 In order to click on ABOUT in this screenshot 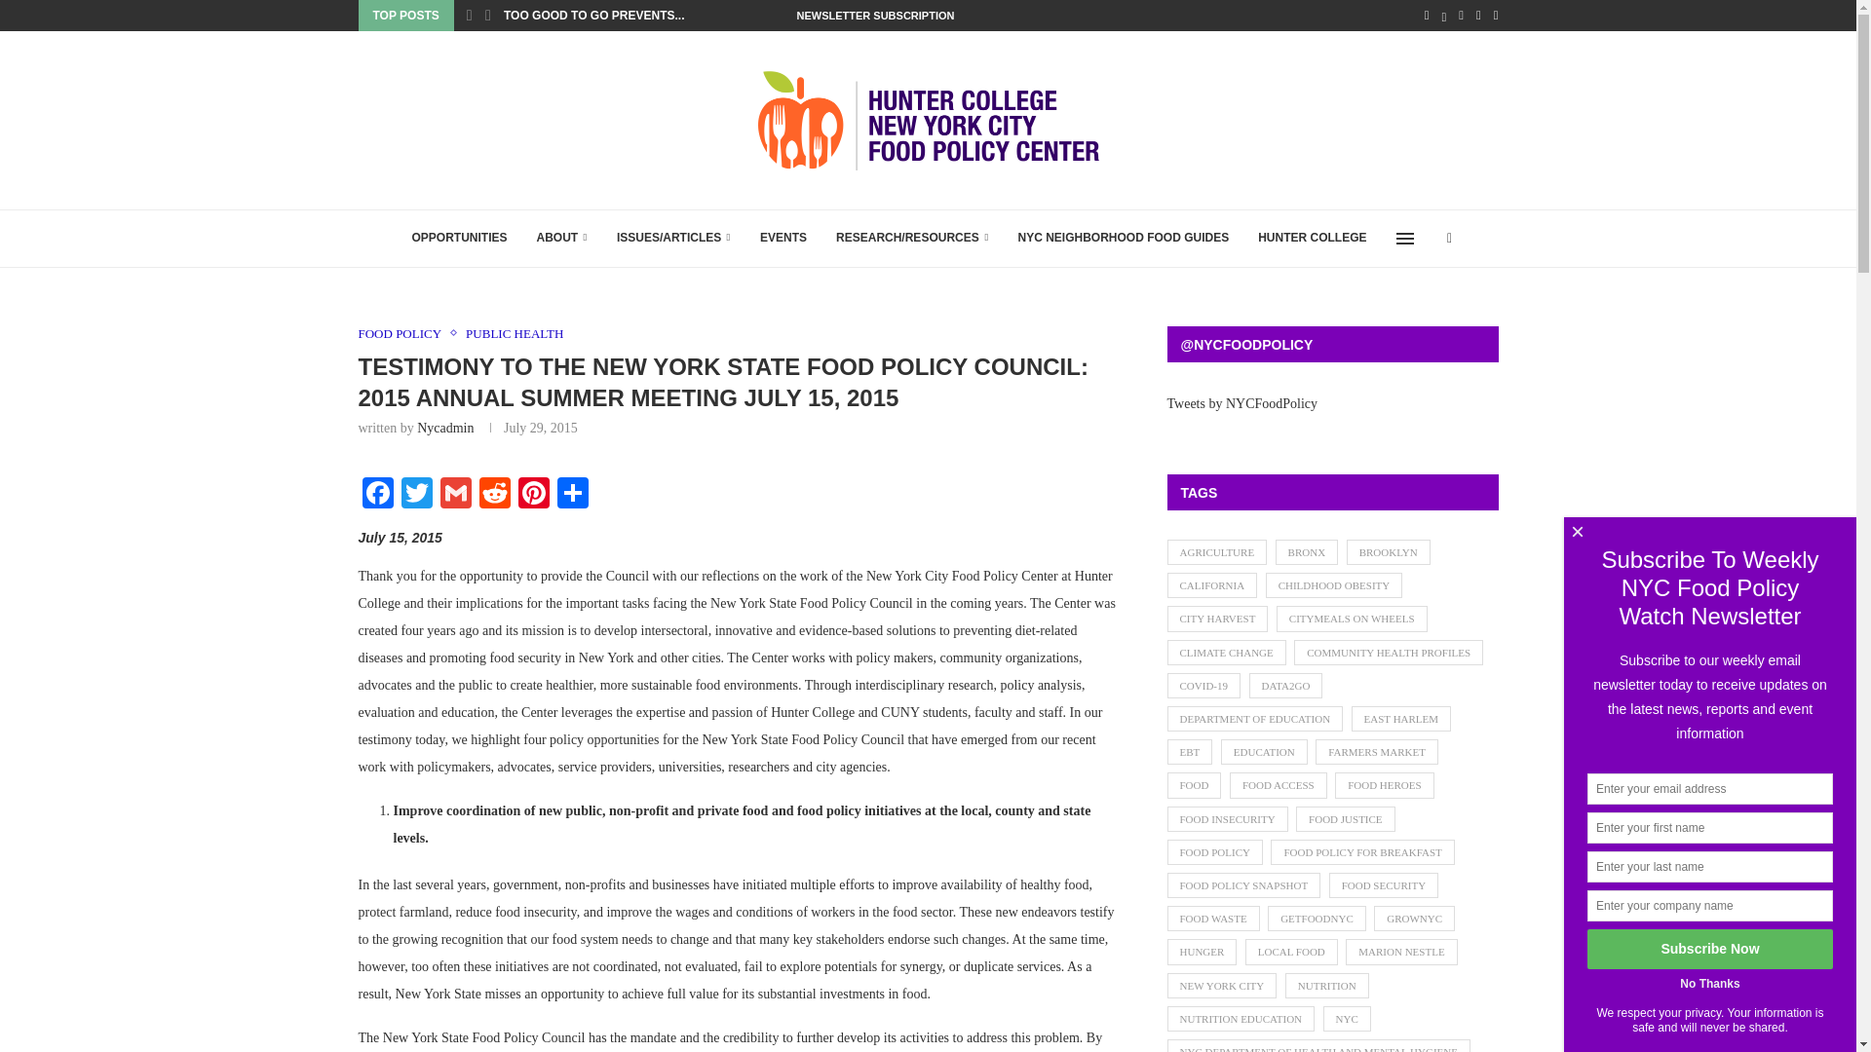, I will do `click(561, 238)`.